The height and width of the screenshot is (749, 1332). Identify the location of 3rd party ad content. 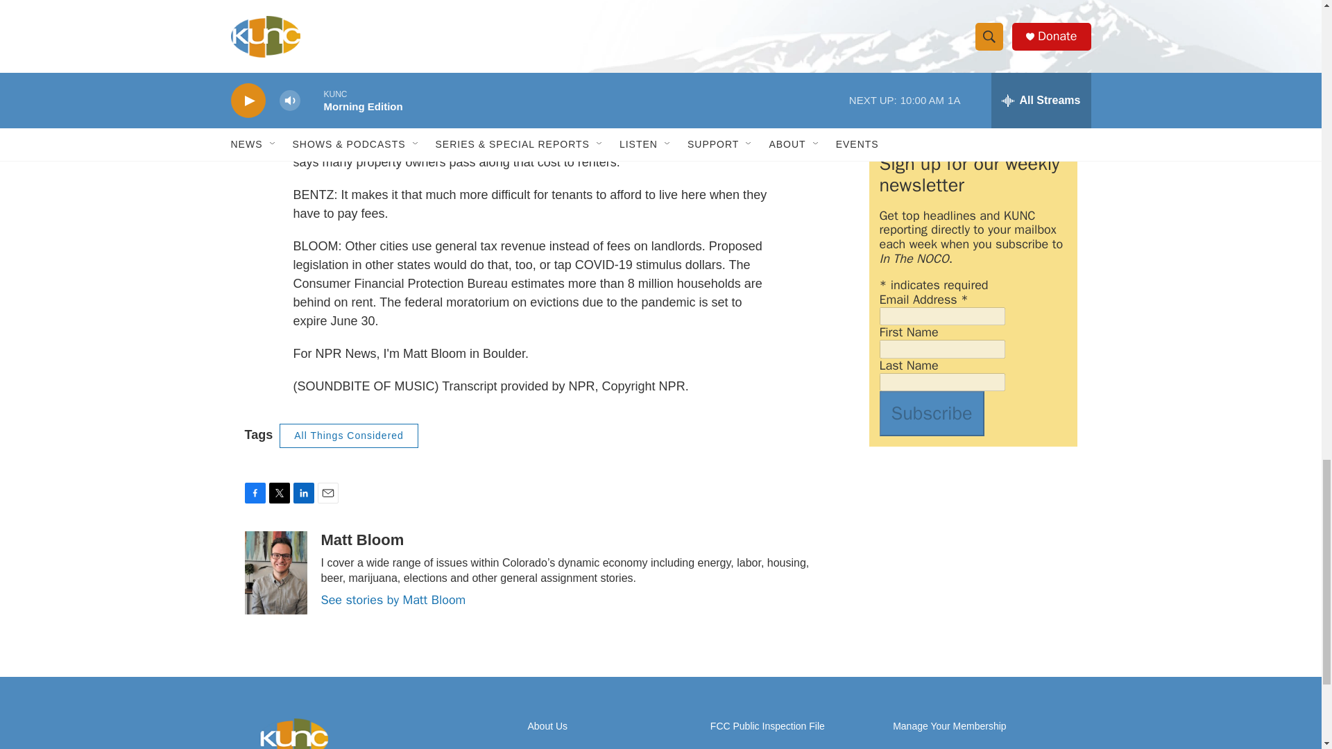
(972, 15).